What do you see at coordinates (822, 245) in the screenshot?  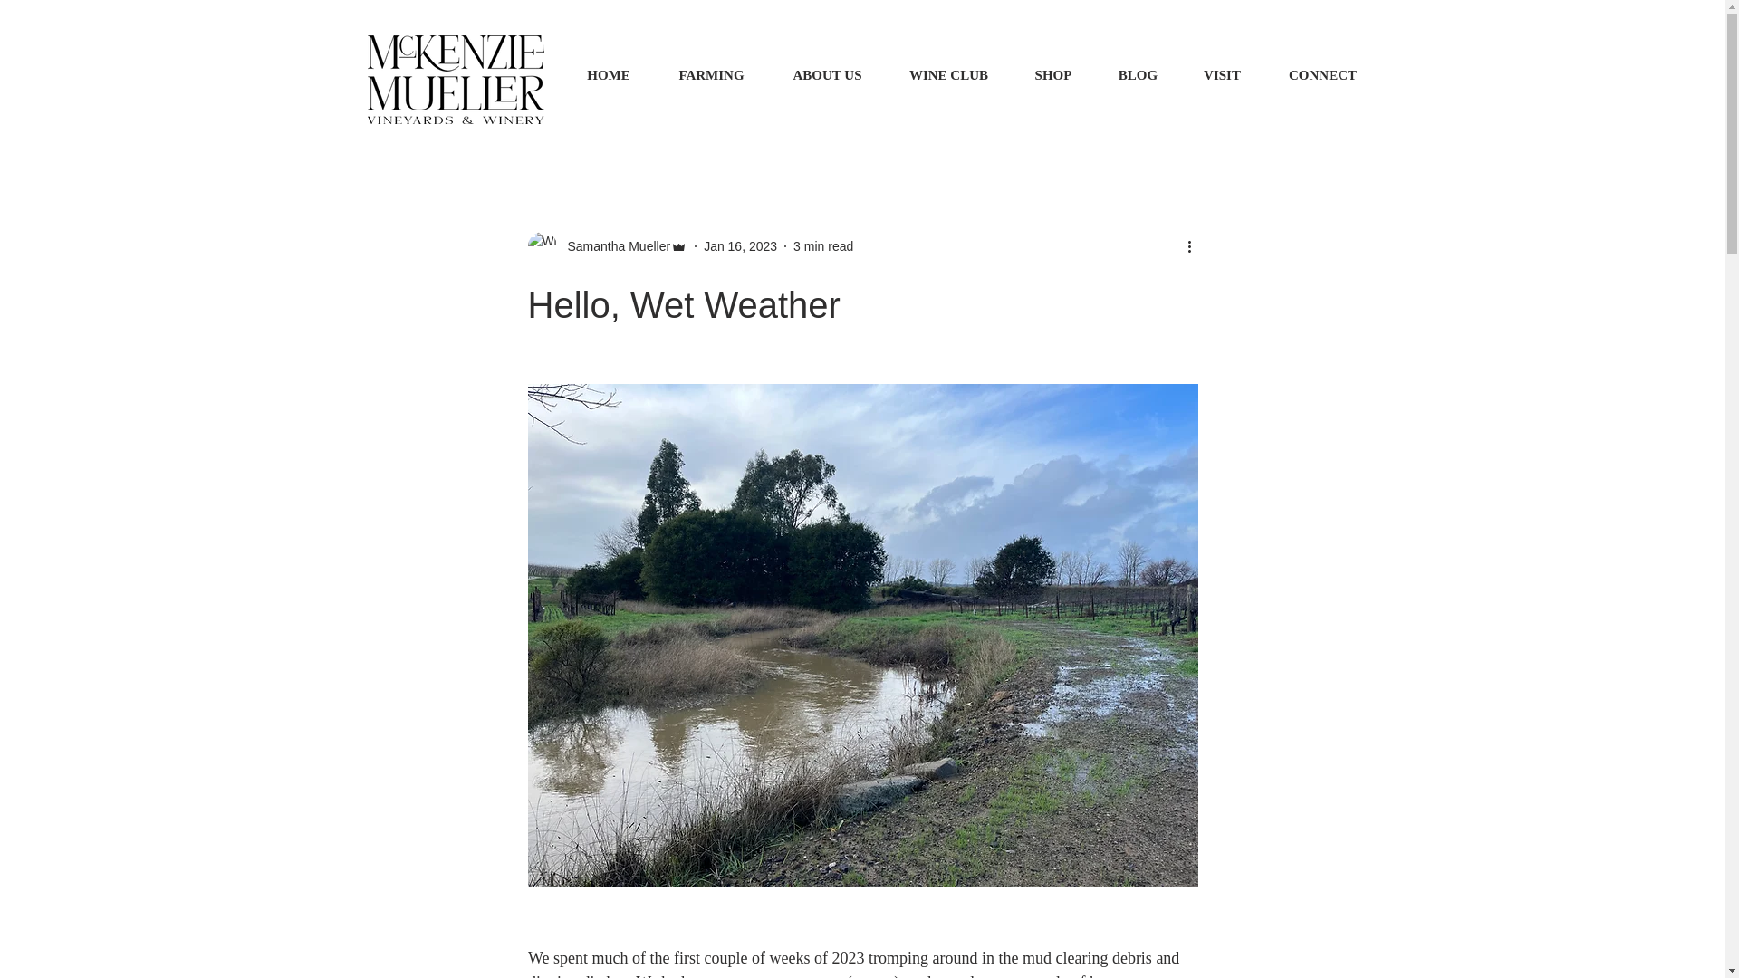 I see `3 min read` at bounding box center [822, 245].